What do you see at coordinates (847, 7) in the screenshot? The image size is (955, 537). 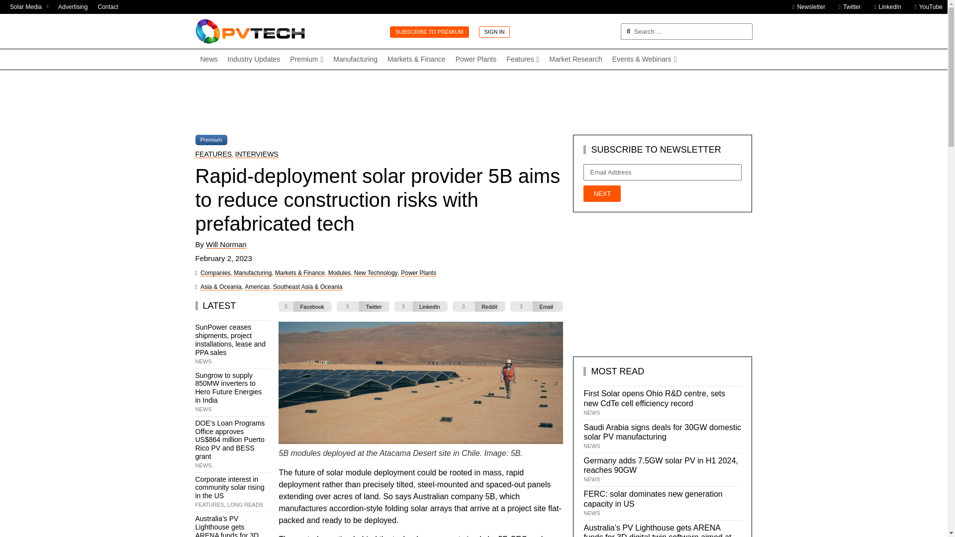 I see `Twitter` at bounding box center [847, 7].